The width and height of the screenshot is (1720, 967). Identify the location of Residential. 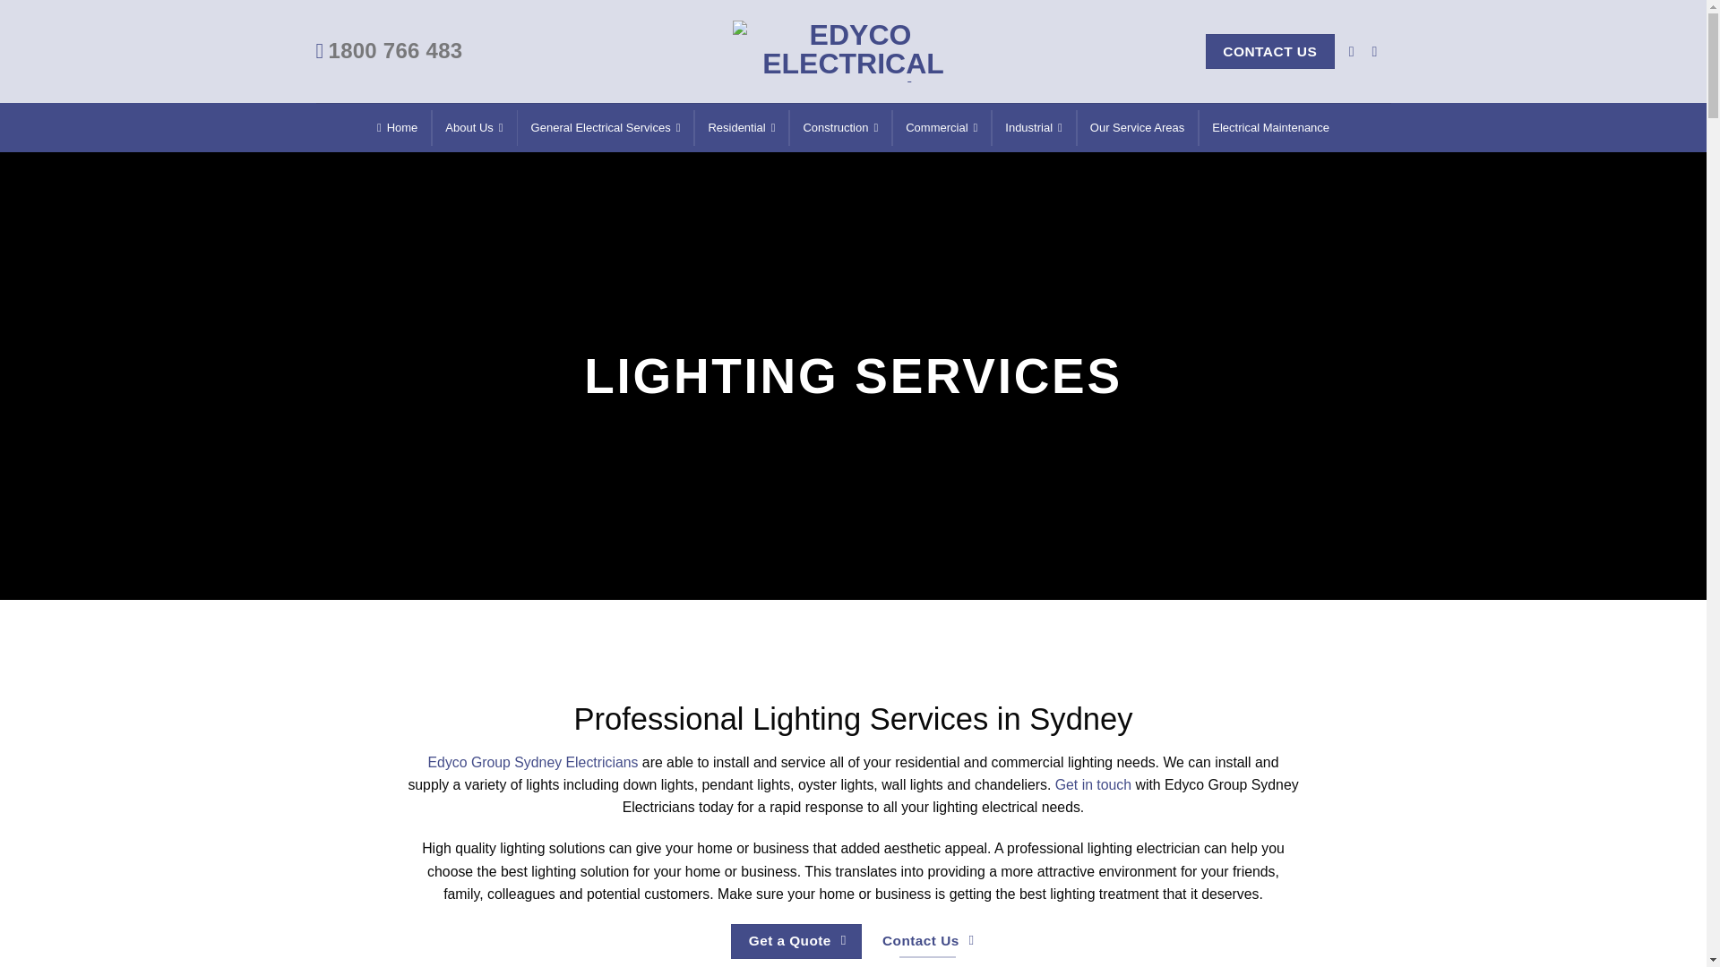
(741, 127).